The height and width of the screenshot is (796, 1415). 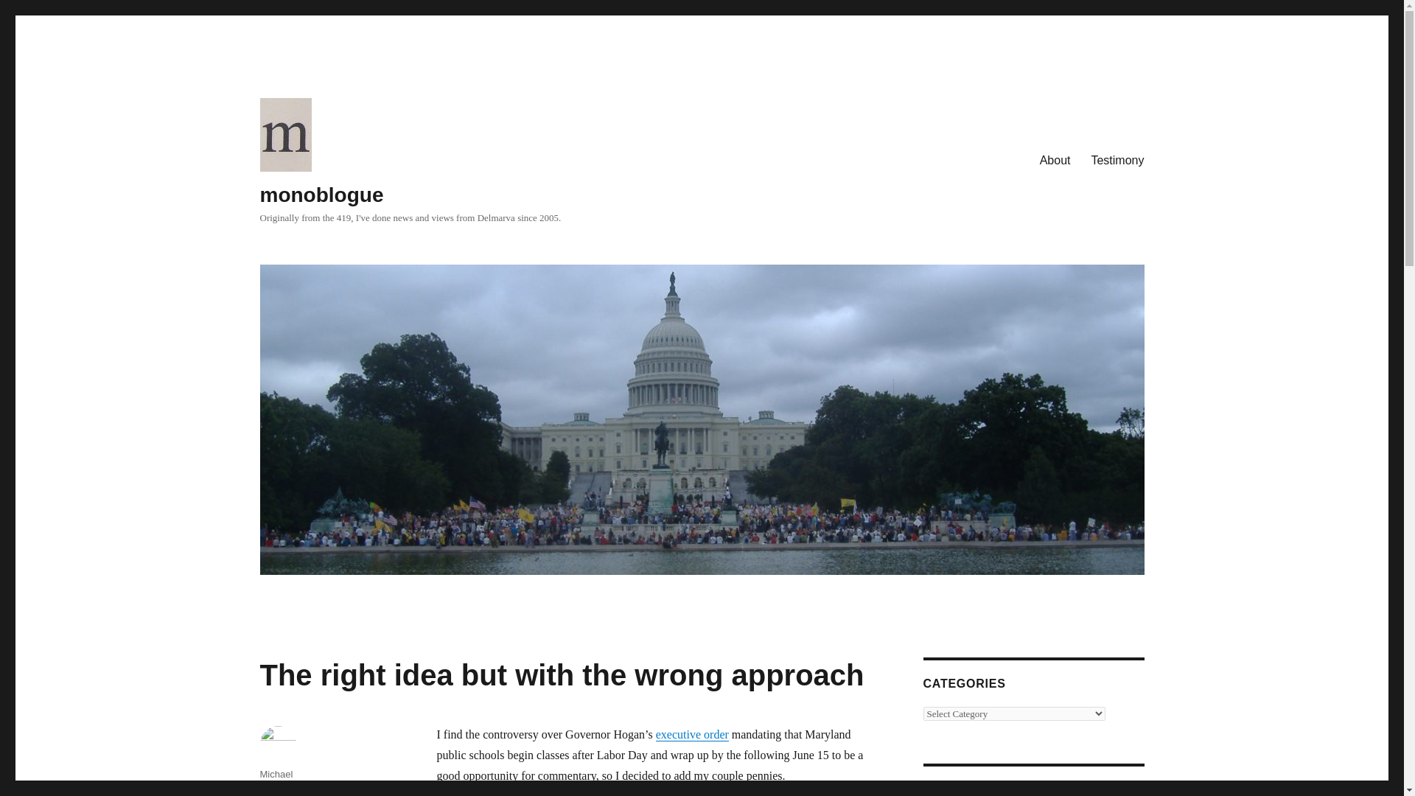 What do you see at coordinates (299, 793) in the screenshot?
I see `September 4, 2016` at bounding box center [299, 793].